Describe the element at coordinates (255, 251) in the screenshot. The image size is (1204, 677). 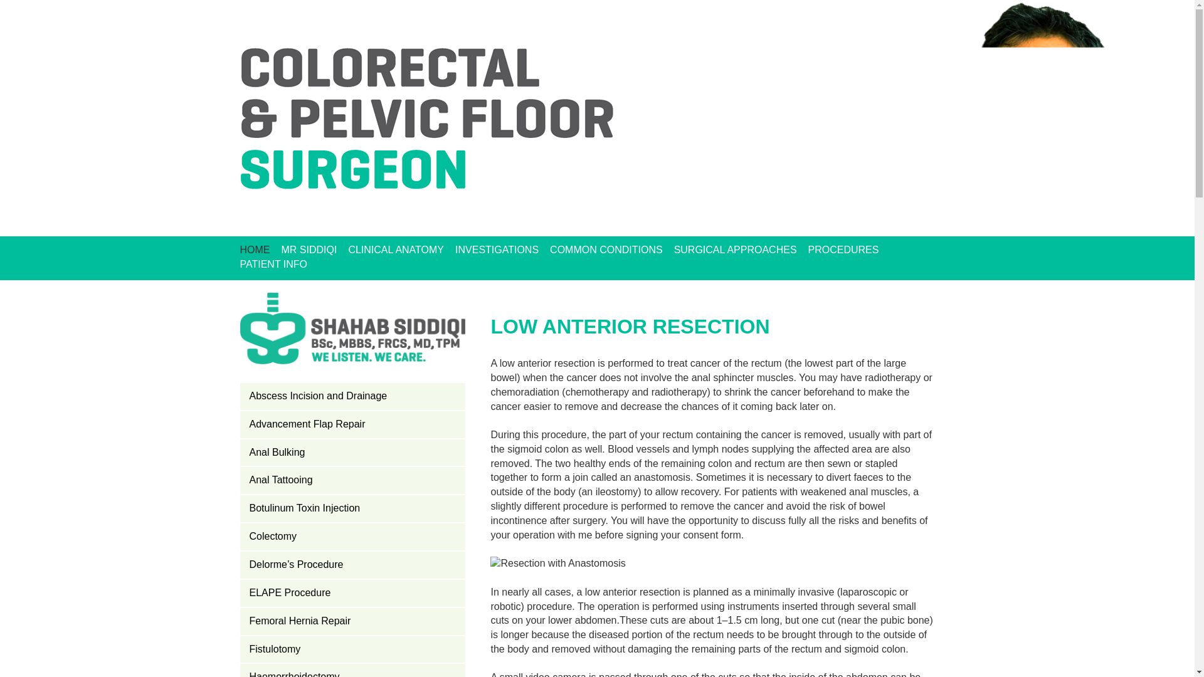
I see `HOME` at that location.